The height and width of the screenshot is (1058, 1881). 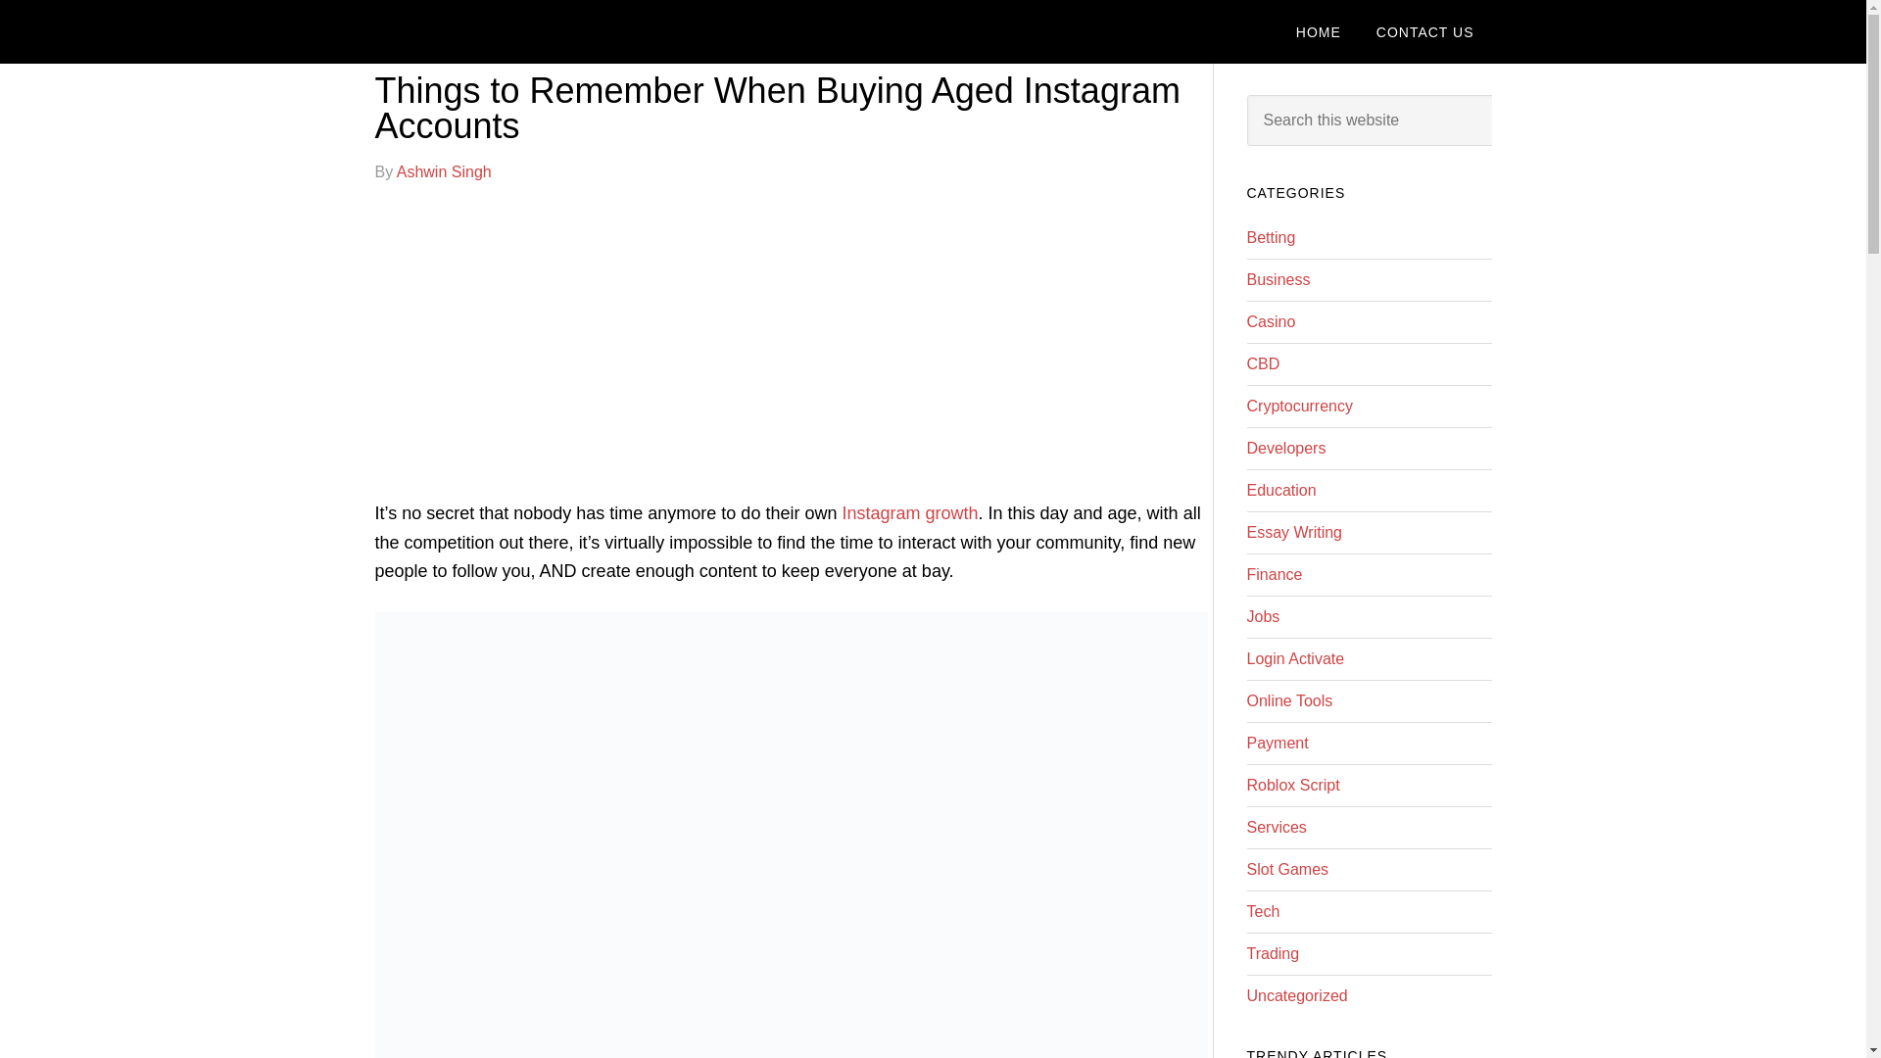 What do you see at coordinates (1299, 406) in the screenshot?
I see `Cryptocurrency` at bounding box center [1299, 406].